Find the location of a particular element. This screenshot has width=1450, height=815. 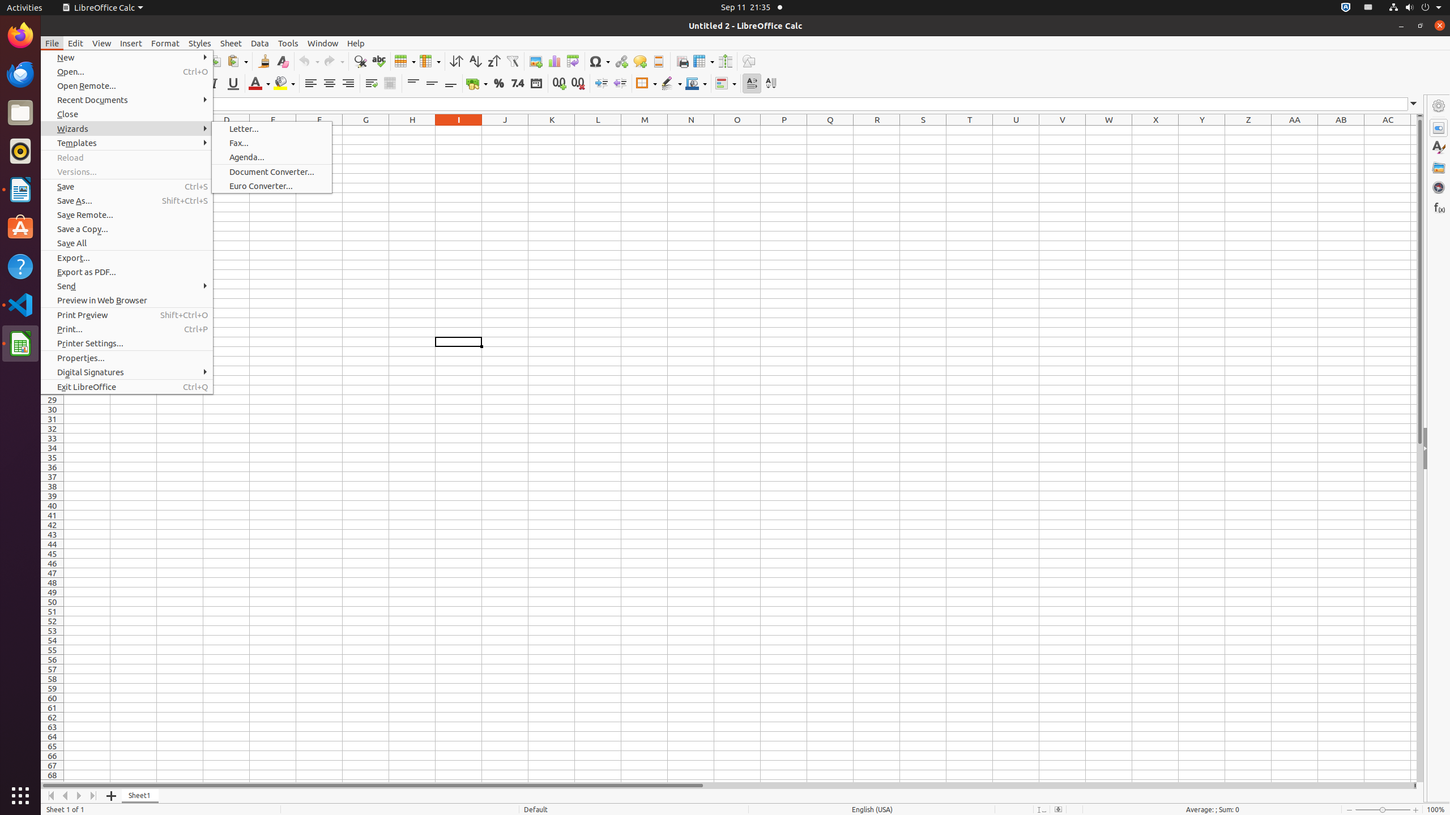

Properties... is located at coordinates (127, 358).